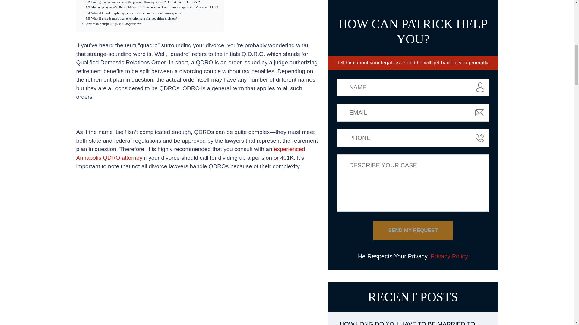  Describe the element at coordinates (111, 24) in the screenshot. I see `6 Contact an Annapolis QDRO Lawyer Now` at that location.